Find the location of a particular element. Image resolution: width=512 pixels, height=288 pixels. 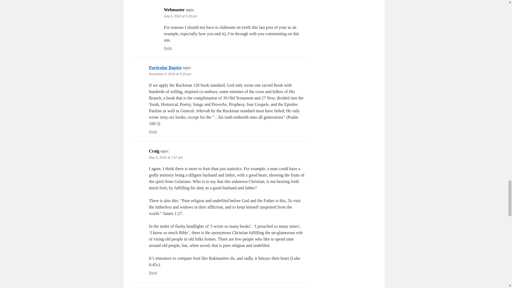

May 9, 2019 at 7:57 am is located at coordinates (165, 158).